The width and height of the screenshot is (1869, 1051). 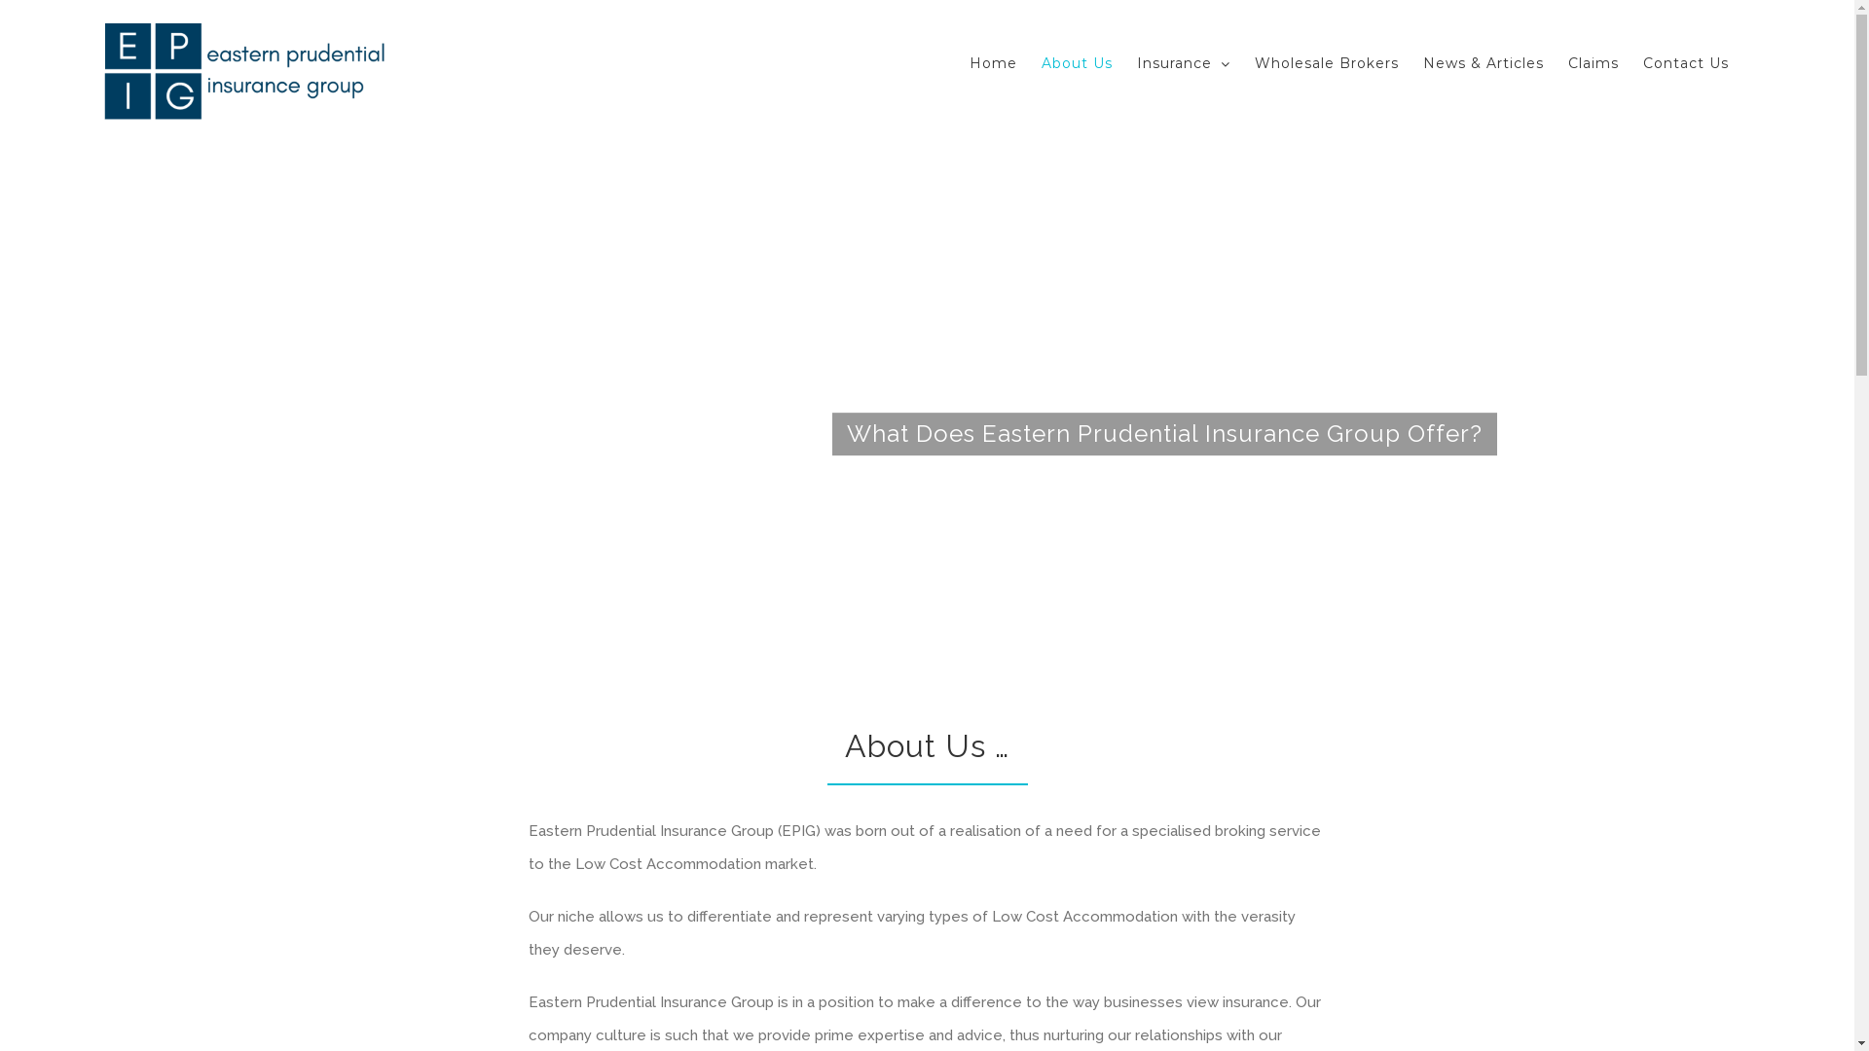 I want to click on About Us, so click(x=1077, y=63).